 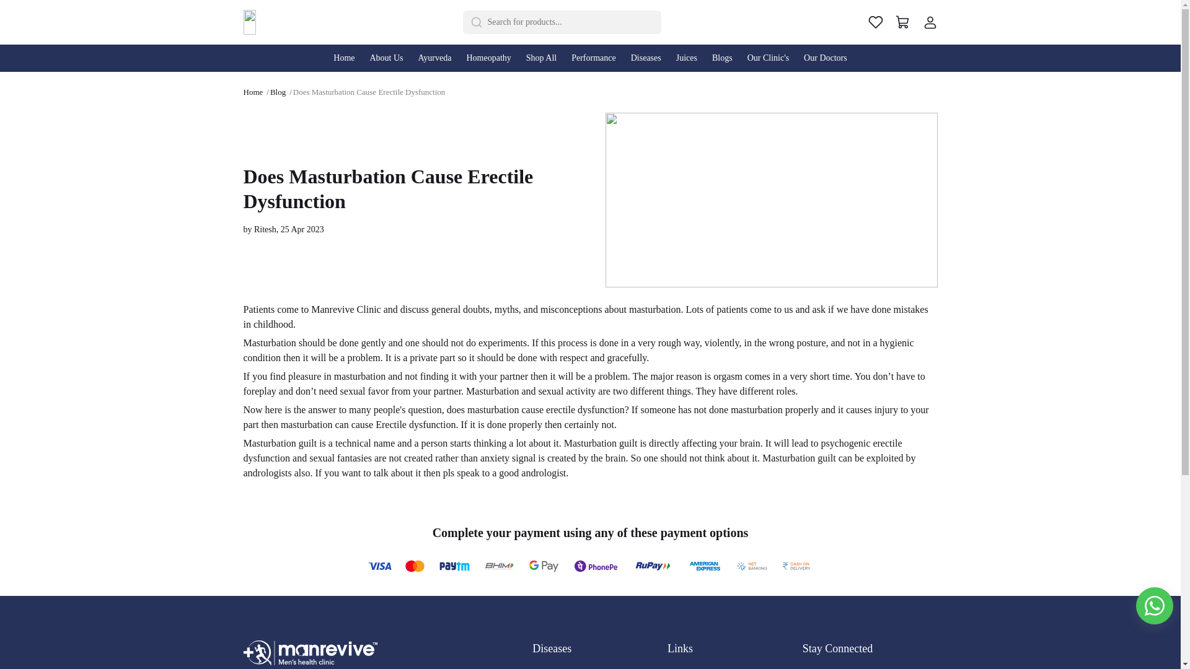 What do you see at coordinates (594, 58) in the screenshot?
I see `Performance` at bounding box center [594, 58].